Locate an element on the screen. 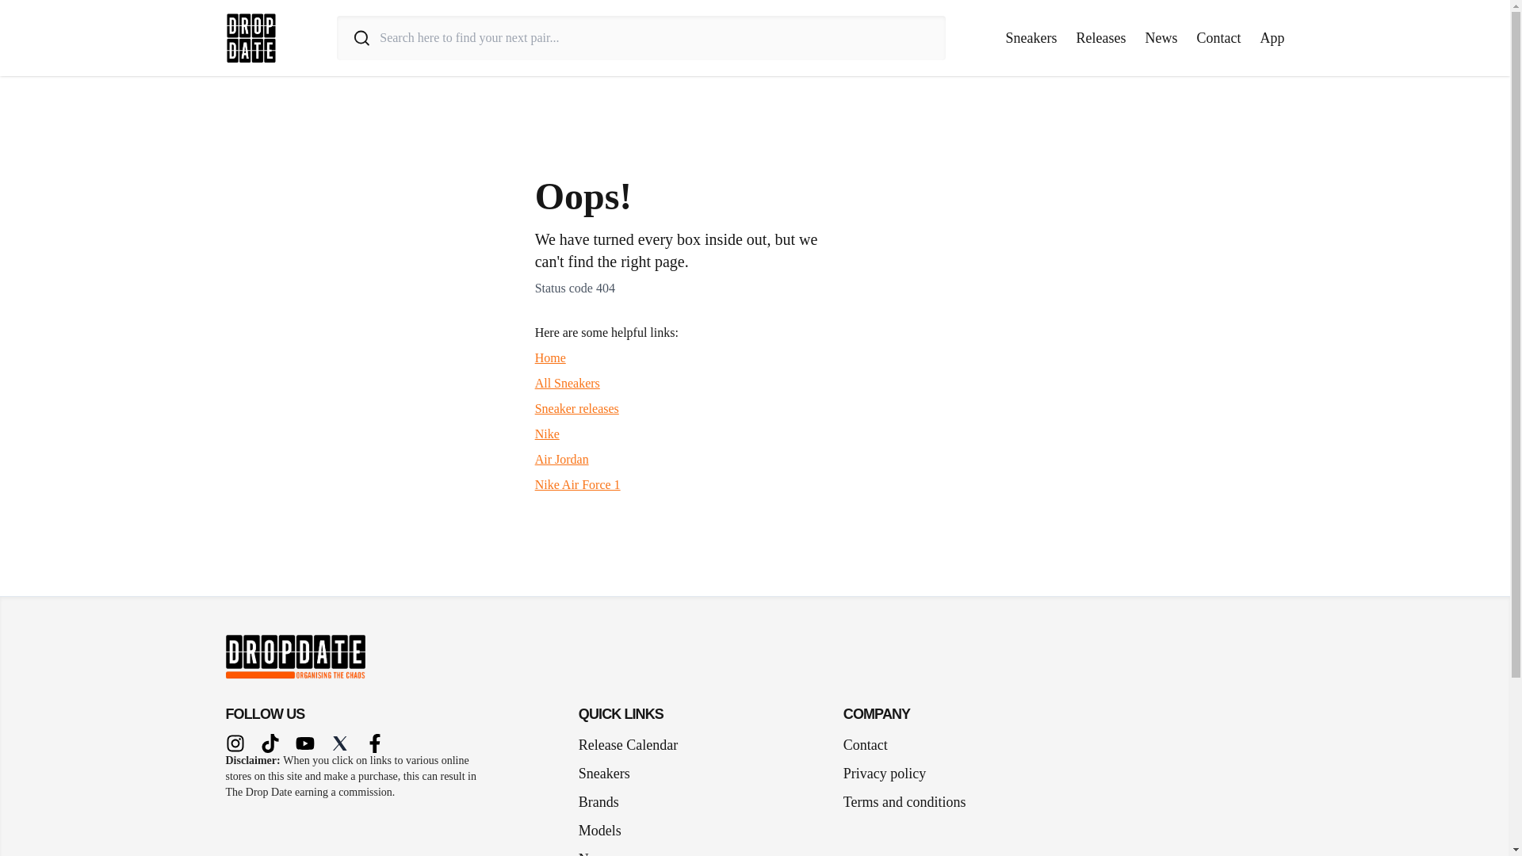 Image resolution: width=1522 pixels, height=856 pixels. Nike is located at coordinates (547, 434).